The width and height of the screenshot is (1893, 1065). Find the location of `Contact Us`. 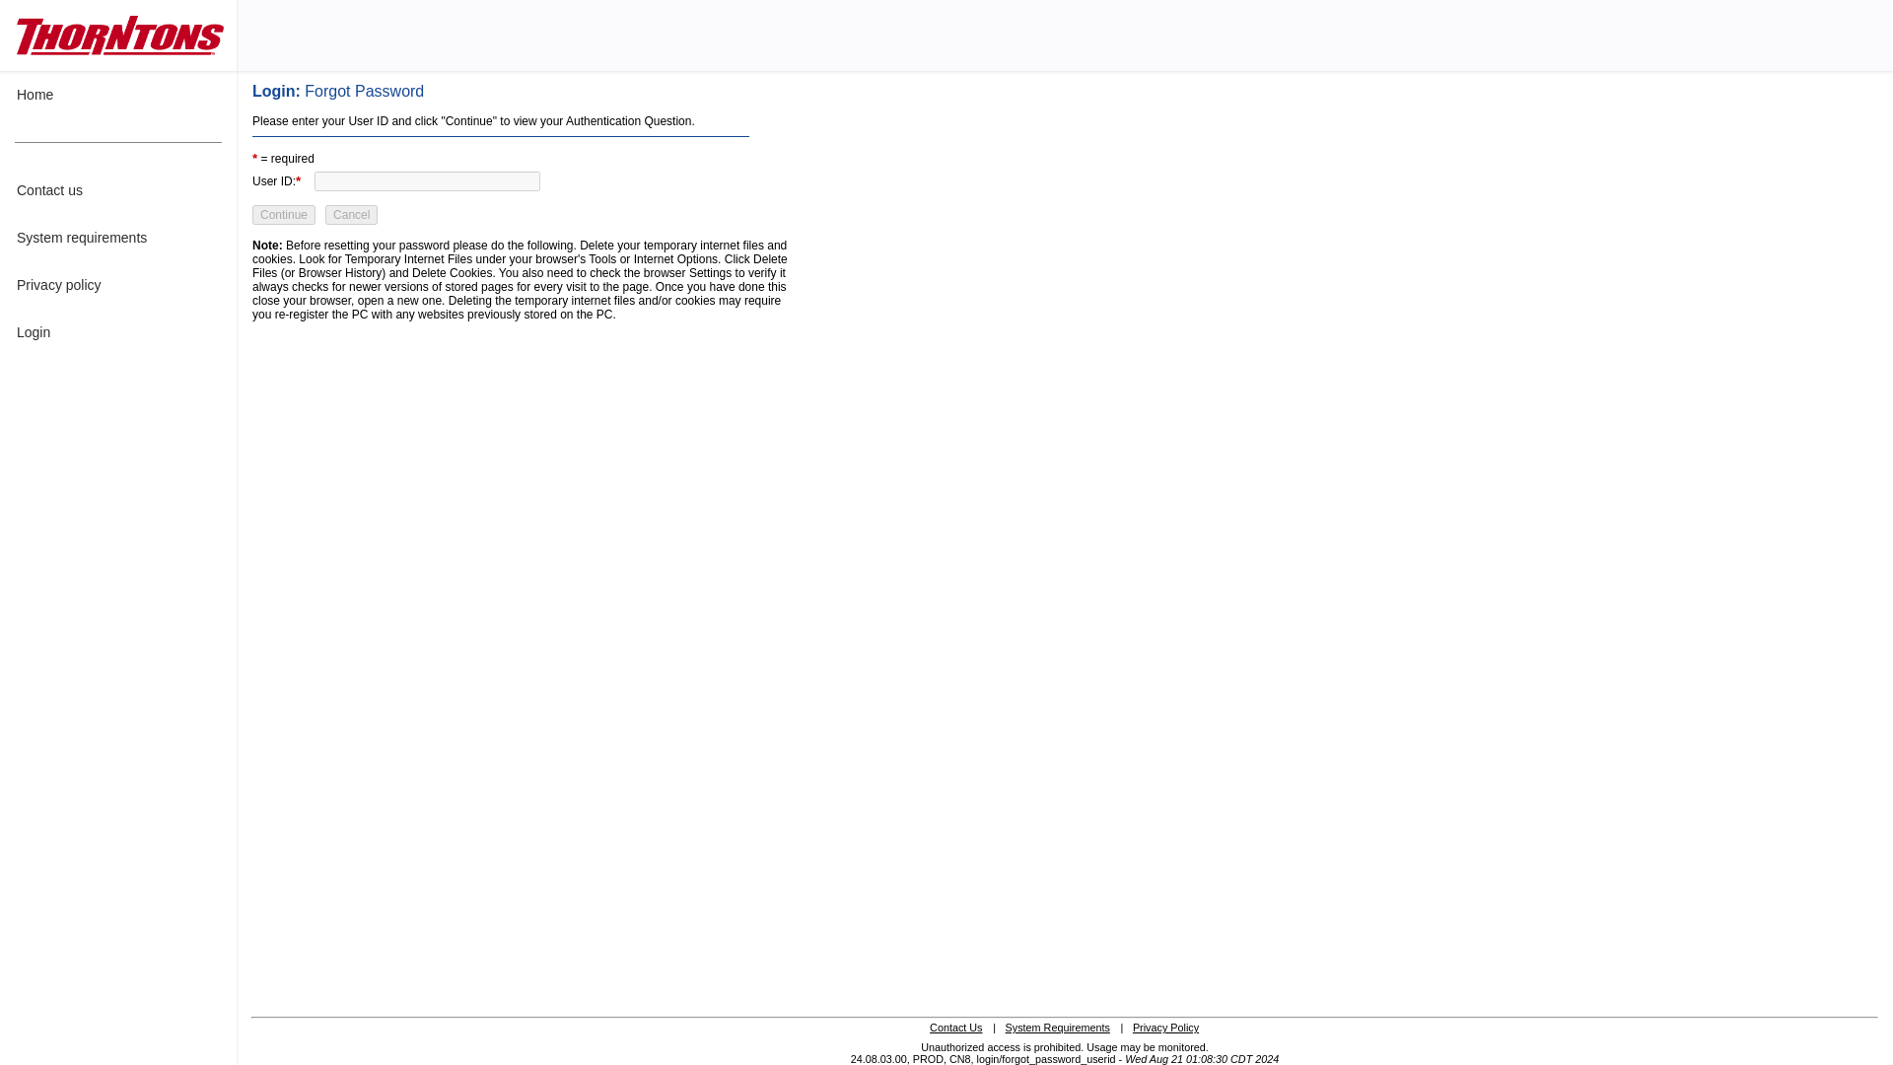

Contact Us is located at coordinates (955, 1027).